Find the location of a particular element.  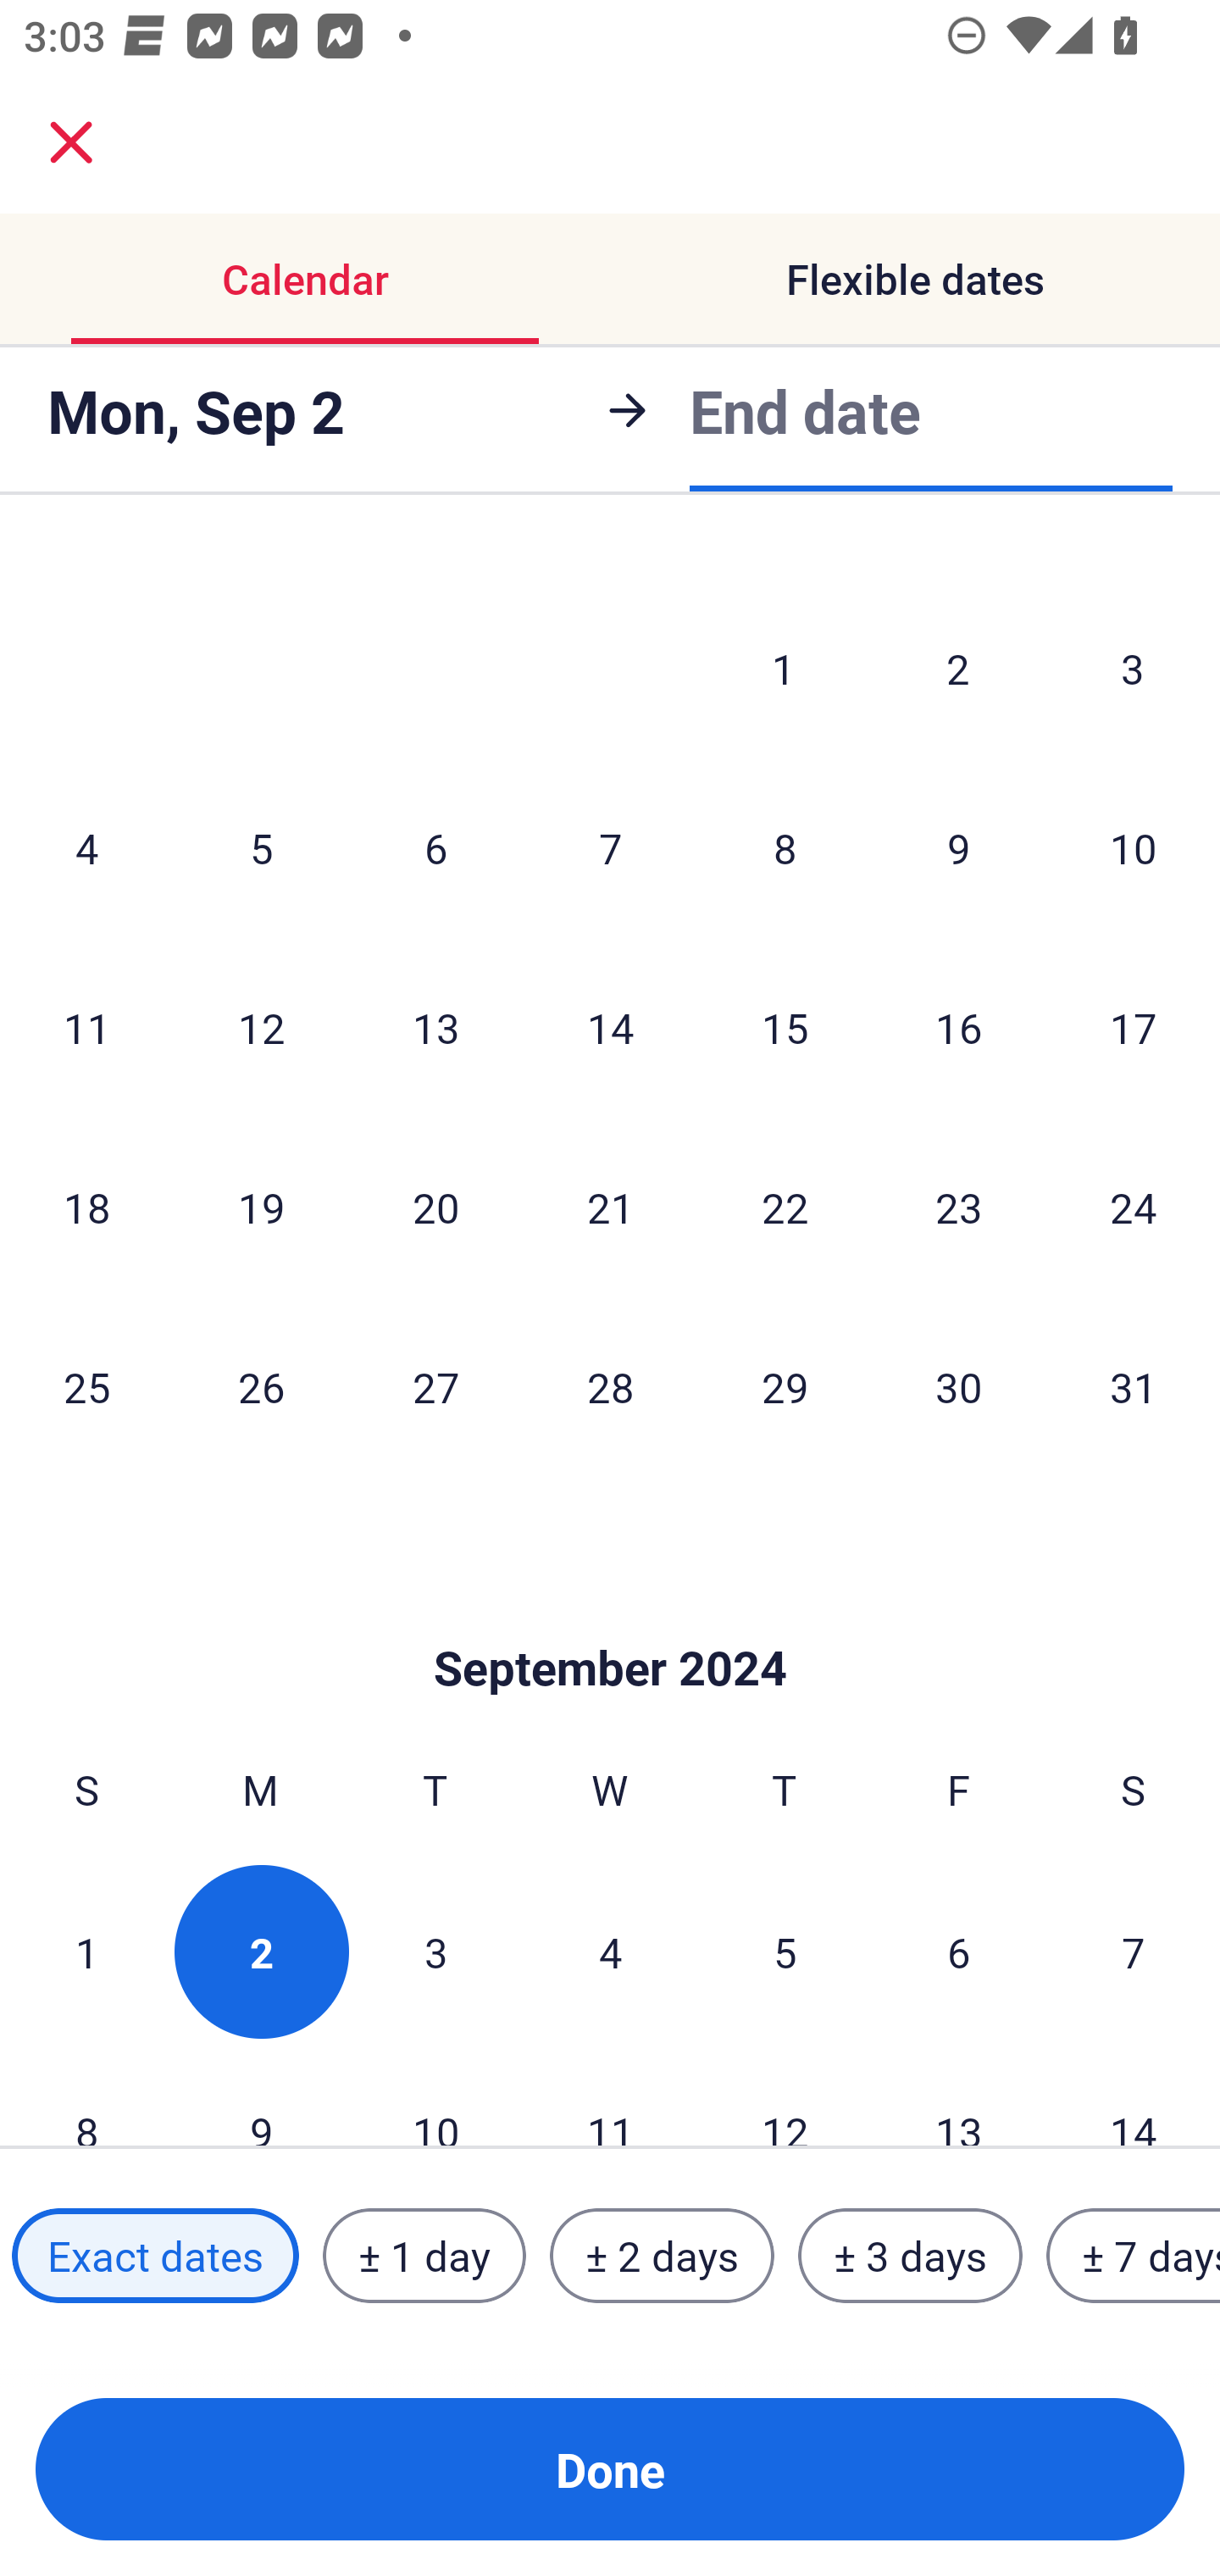

12 Monday, August 12, 2024 is located at coordinates (261, 1027).